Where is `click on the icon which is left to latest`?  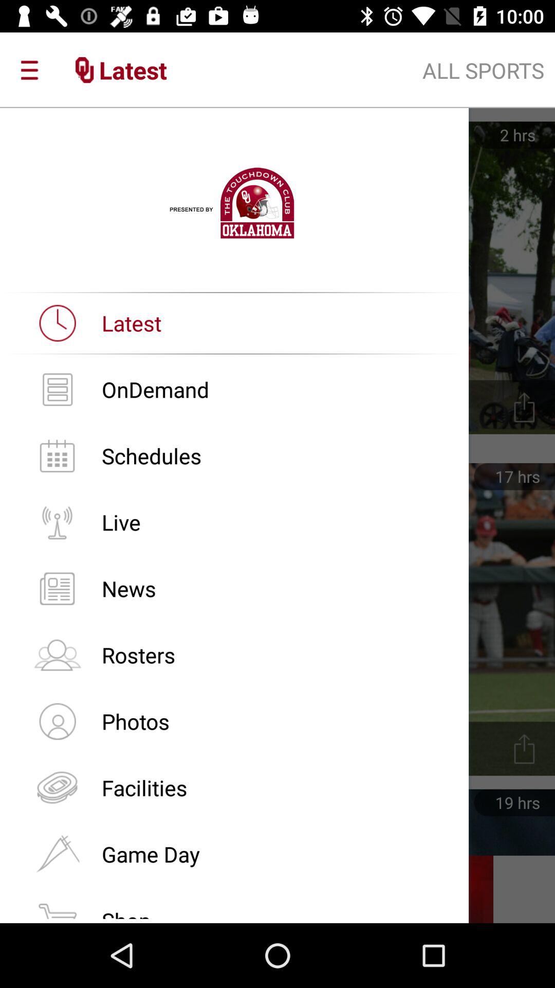 click on the icon which is left to latest is located at coordinates (57, 323).